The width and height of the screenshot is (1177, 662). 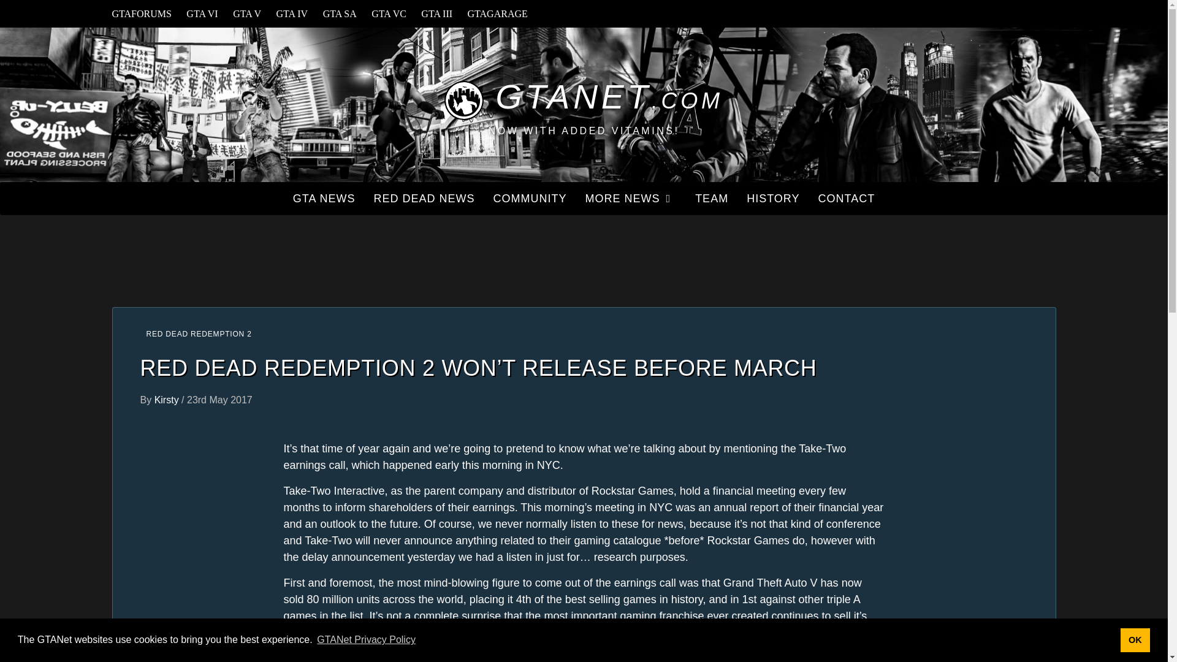 I want to click on GTA NEWS, so click(x=324, y=199).